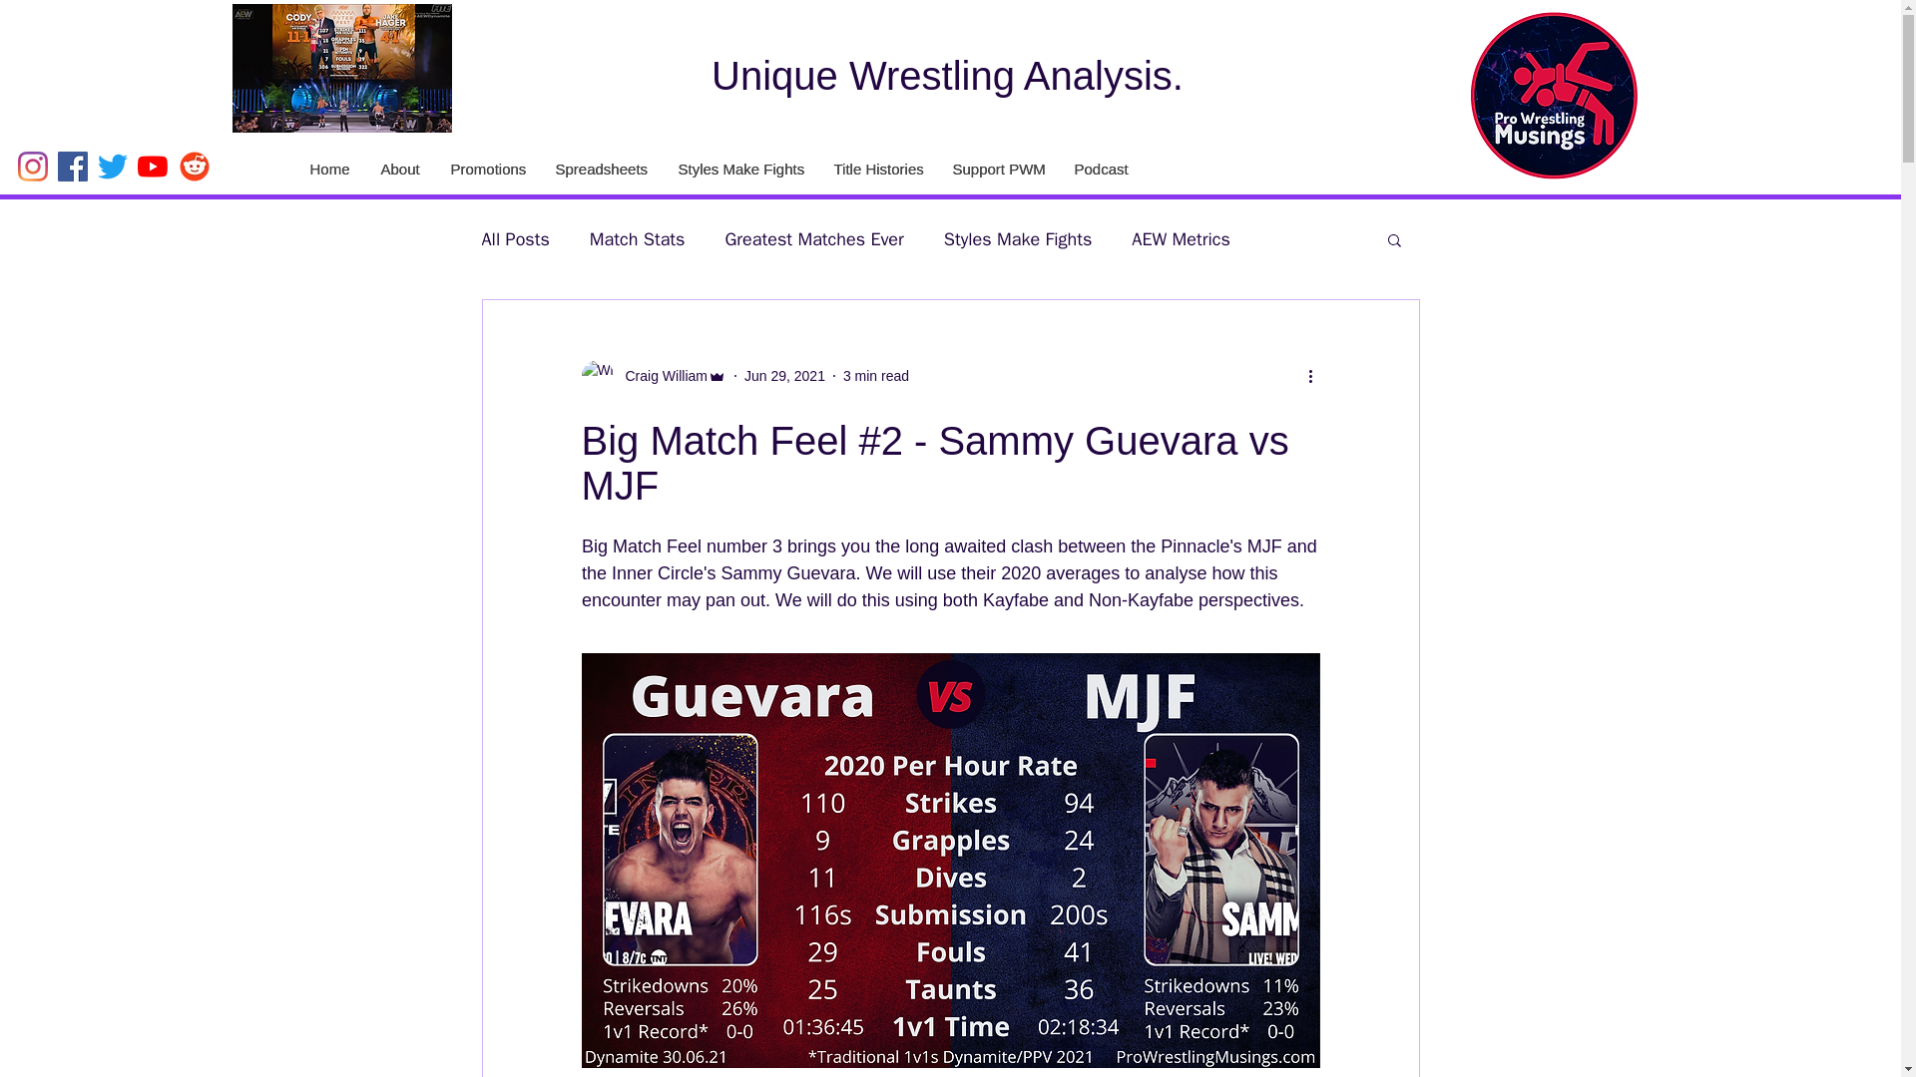  I want to click on Greatest Matches Ever, so click(812, 238).